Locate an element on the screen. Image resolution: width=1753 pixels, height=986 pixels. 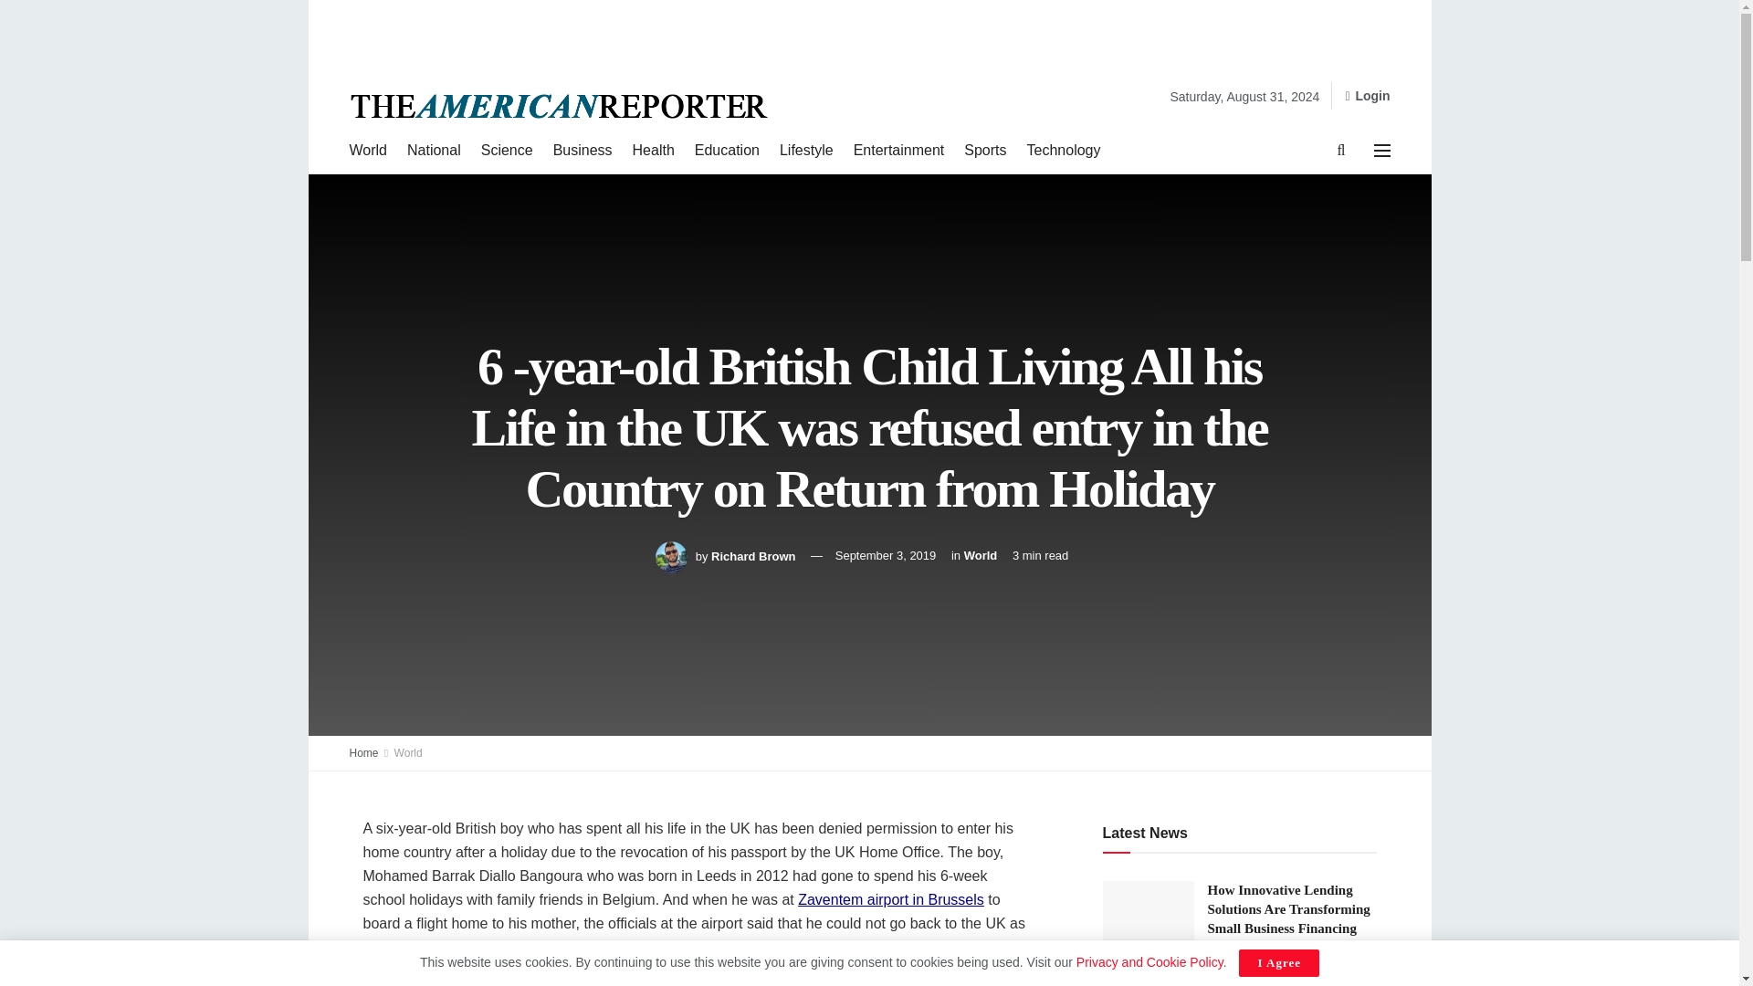
World is located at coordinates (408, 752).